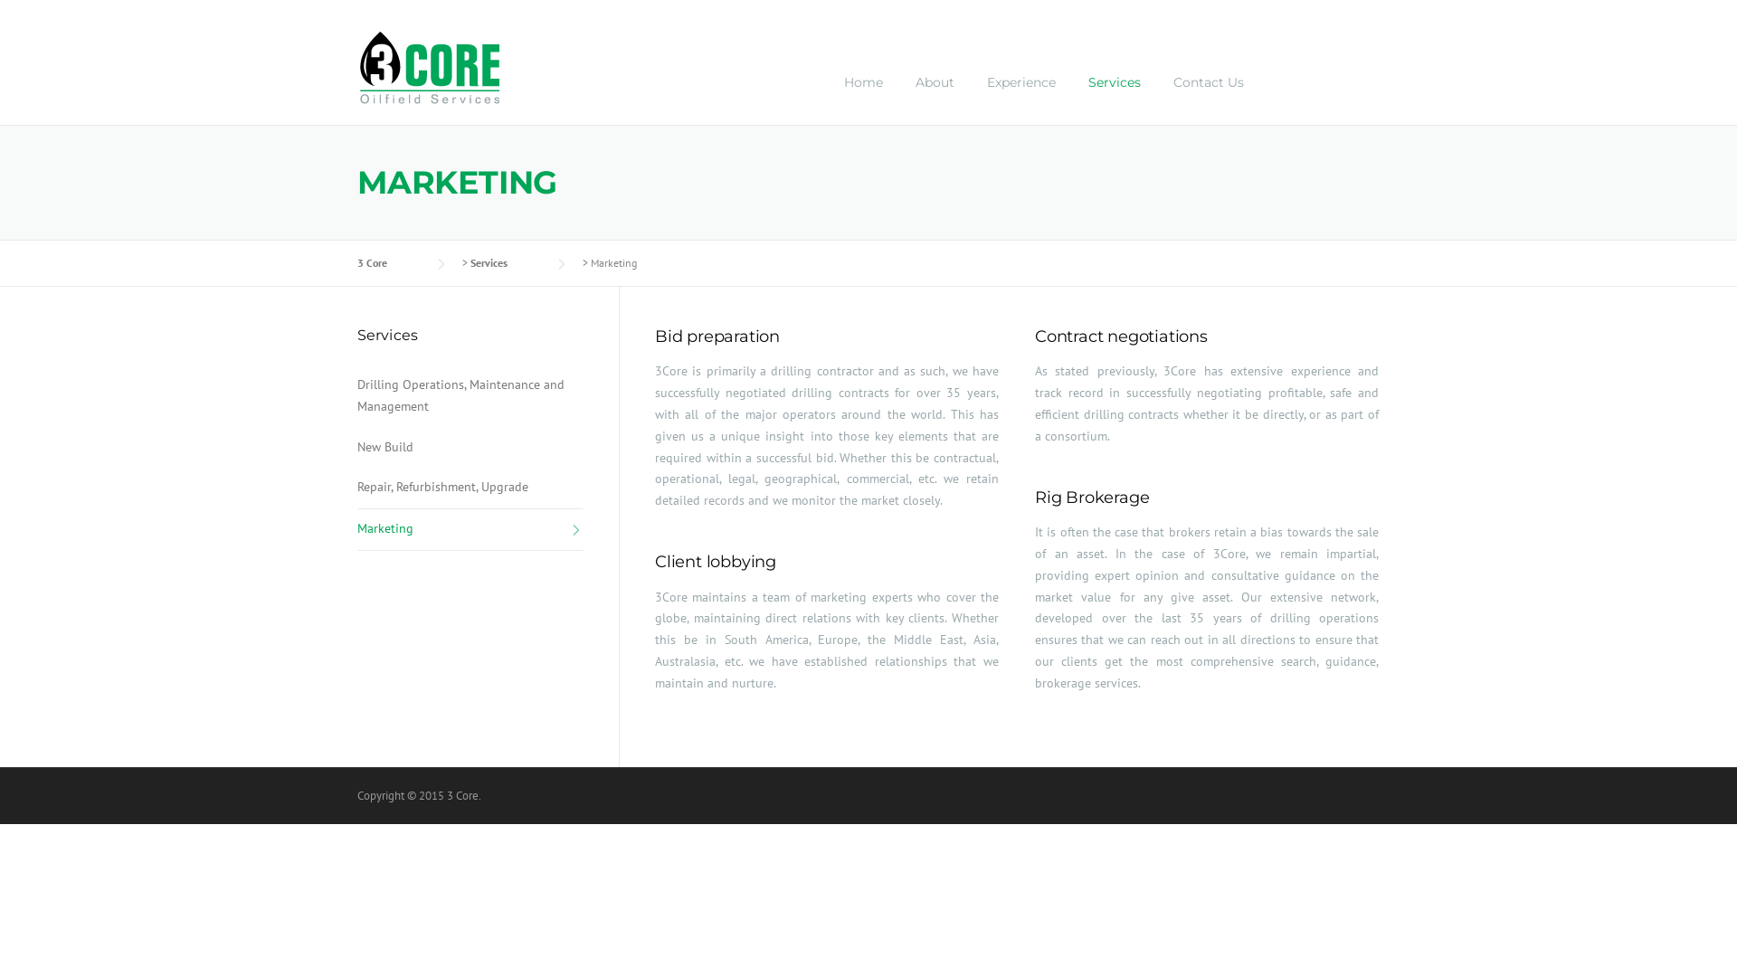 This screenshot has width=1737, height=977. Describe the element at coordinates (430, 66) in the screenshot. I see `3 Core` at that location.